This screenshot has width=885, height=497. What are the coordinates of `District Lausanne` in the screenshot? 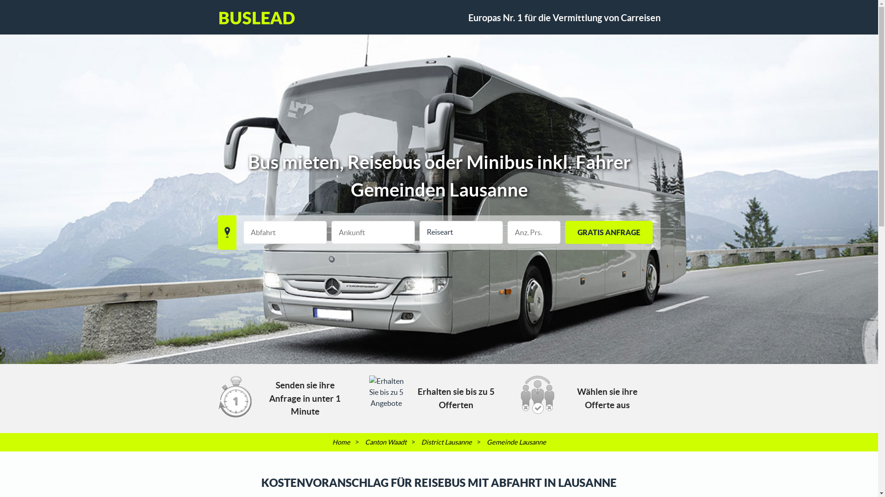 It's located at (447, 442).